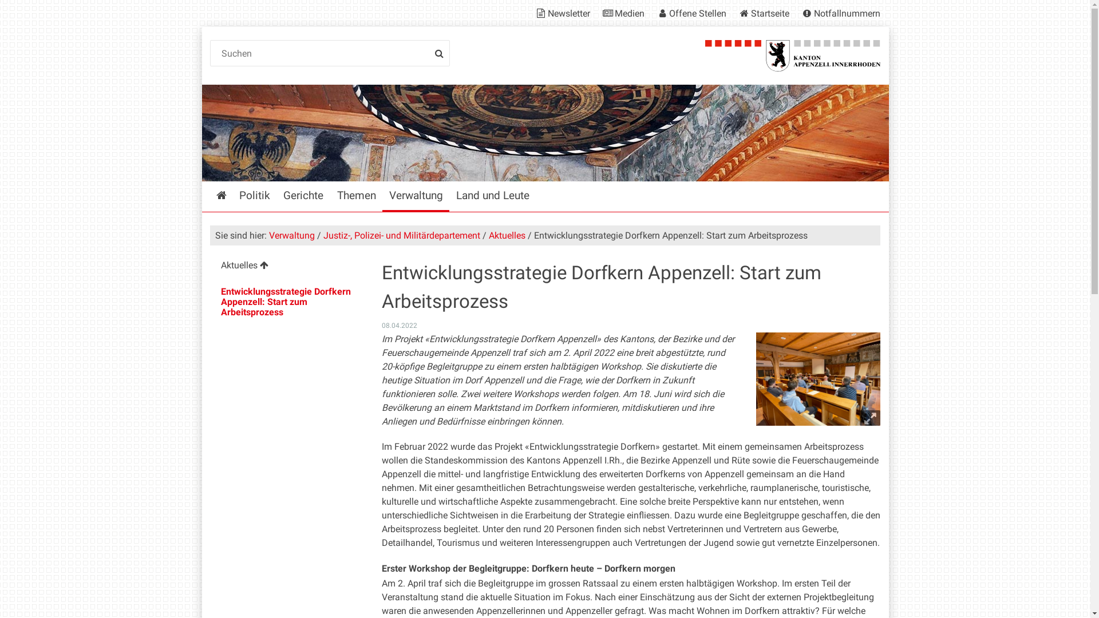 This screenshot has width=1099, height=618. Describe the element at coordinates (565, 14) in the screenshot. I see `Newsletter` at that location.